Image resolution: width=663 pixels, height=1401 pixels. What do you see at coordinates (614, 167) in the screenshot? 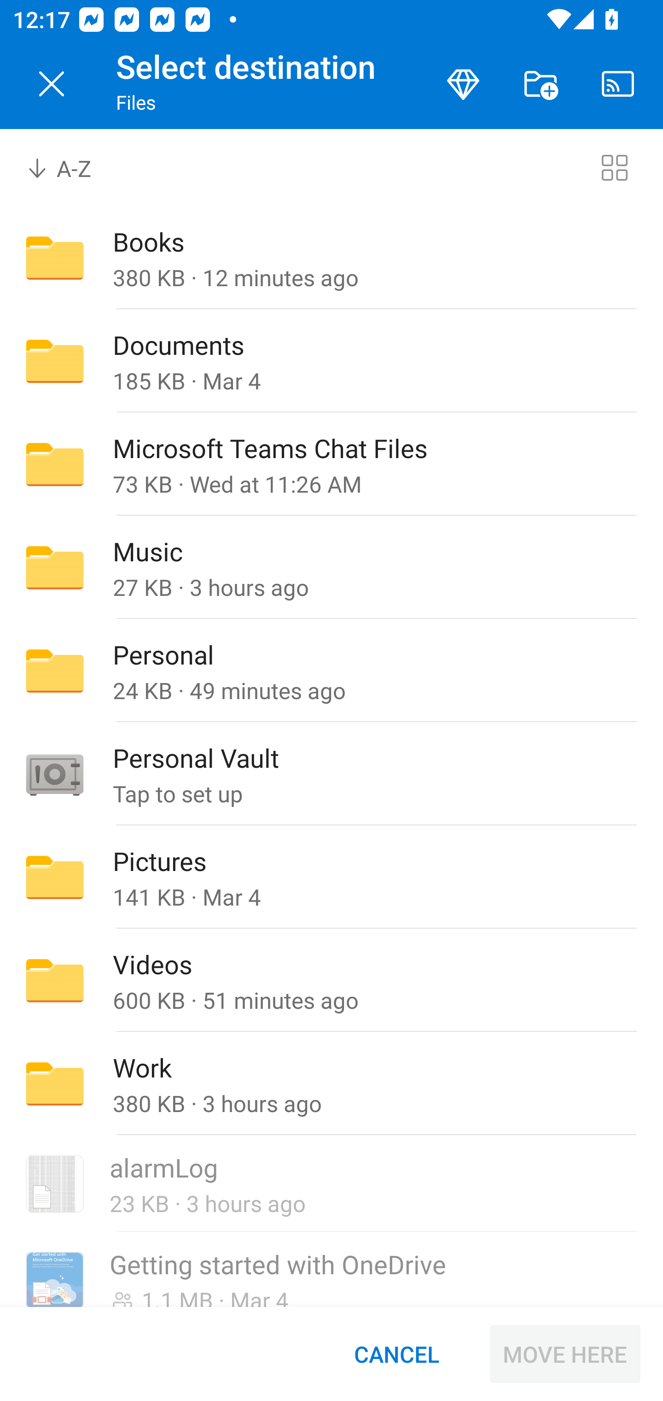
I see `Switch to tiles view` at bounding box center [614, 167].